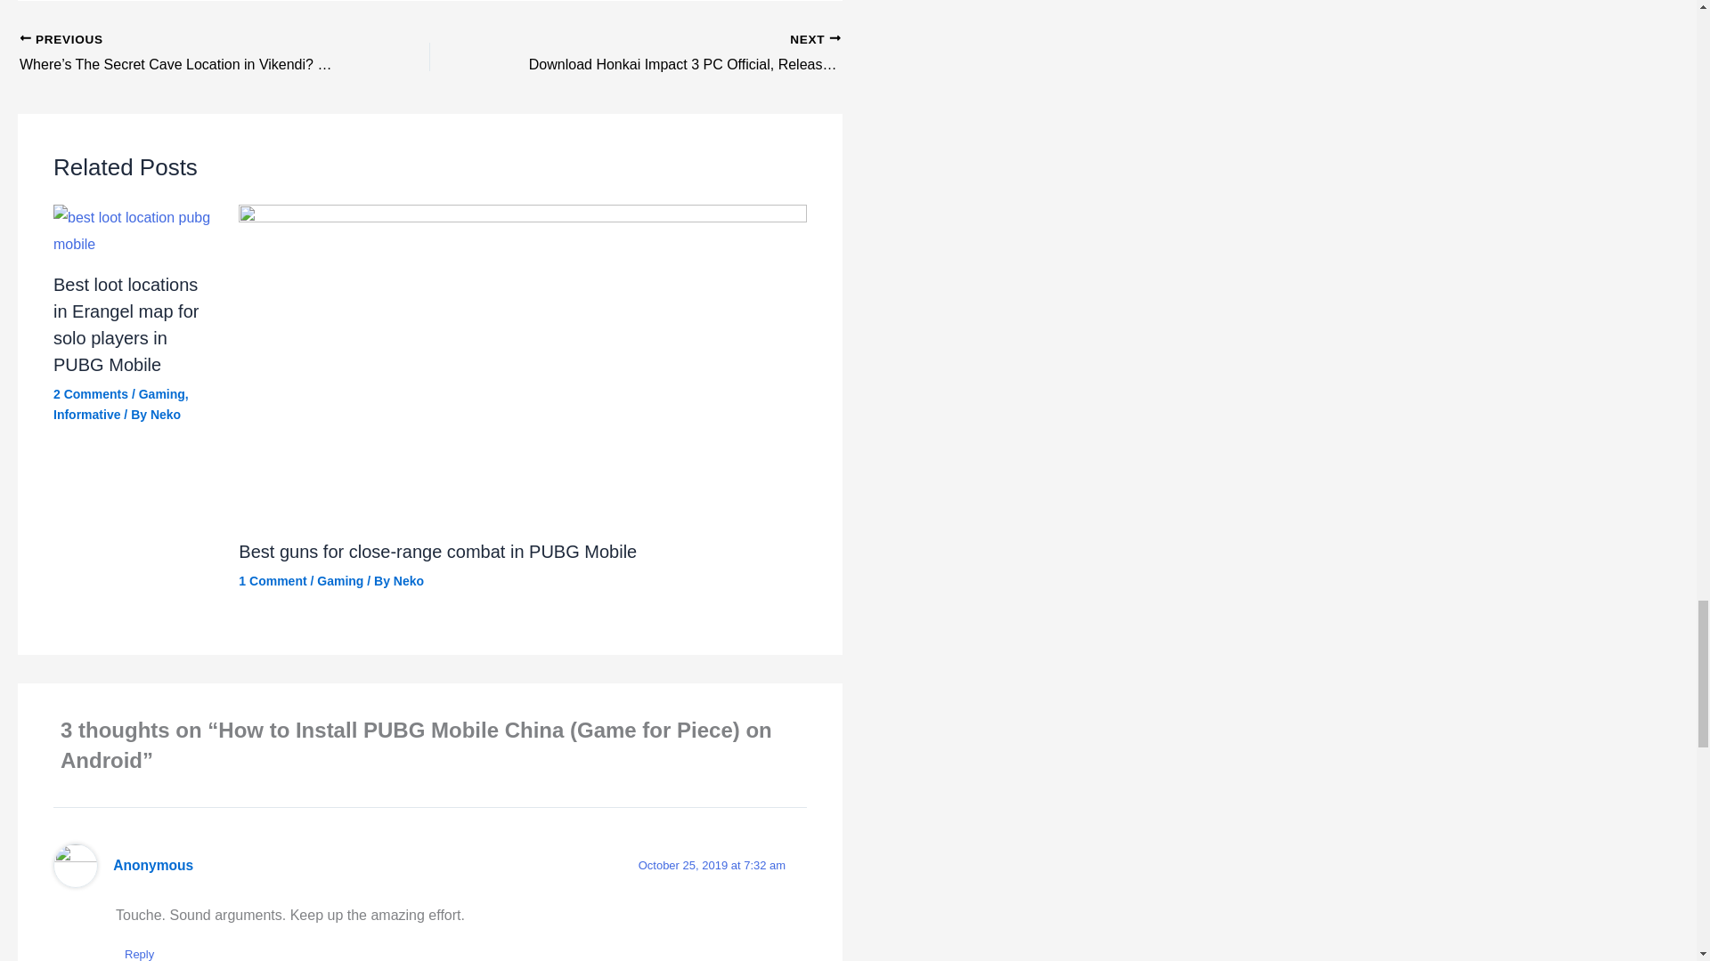 This screenshot has height=961, width=1710. Describe the element at coordinates (166, 415) in the screenshot. I see `View all posts by Neko` at that location.